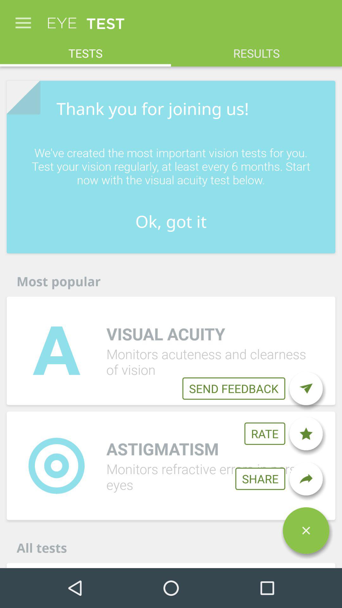 The height and width of the screenshot is (608, 342). I want to click on click on send feedback, so click(234, 388).